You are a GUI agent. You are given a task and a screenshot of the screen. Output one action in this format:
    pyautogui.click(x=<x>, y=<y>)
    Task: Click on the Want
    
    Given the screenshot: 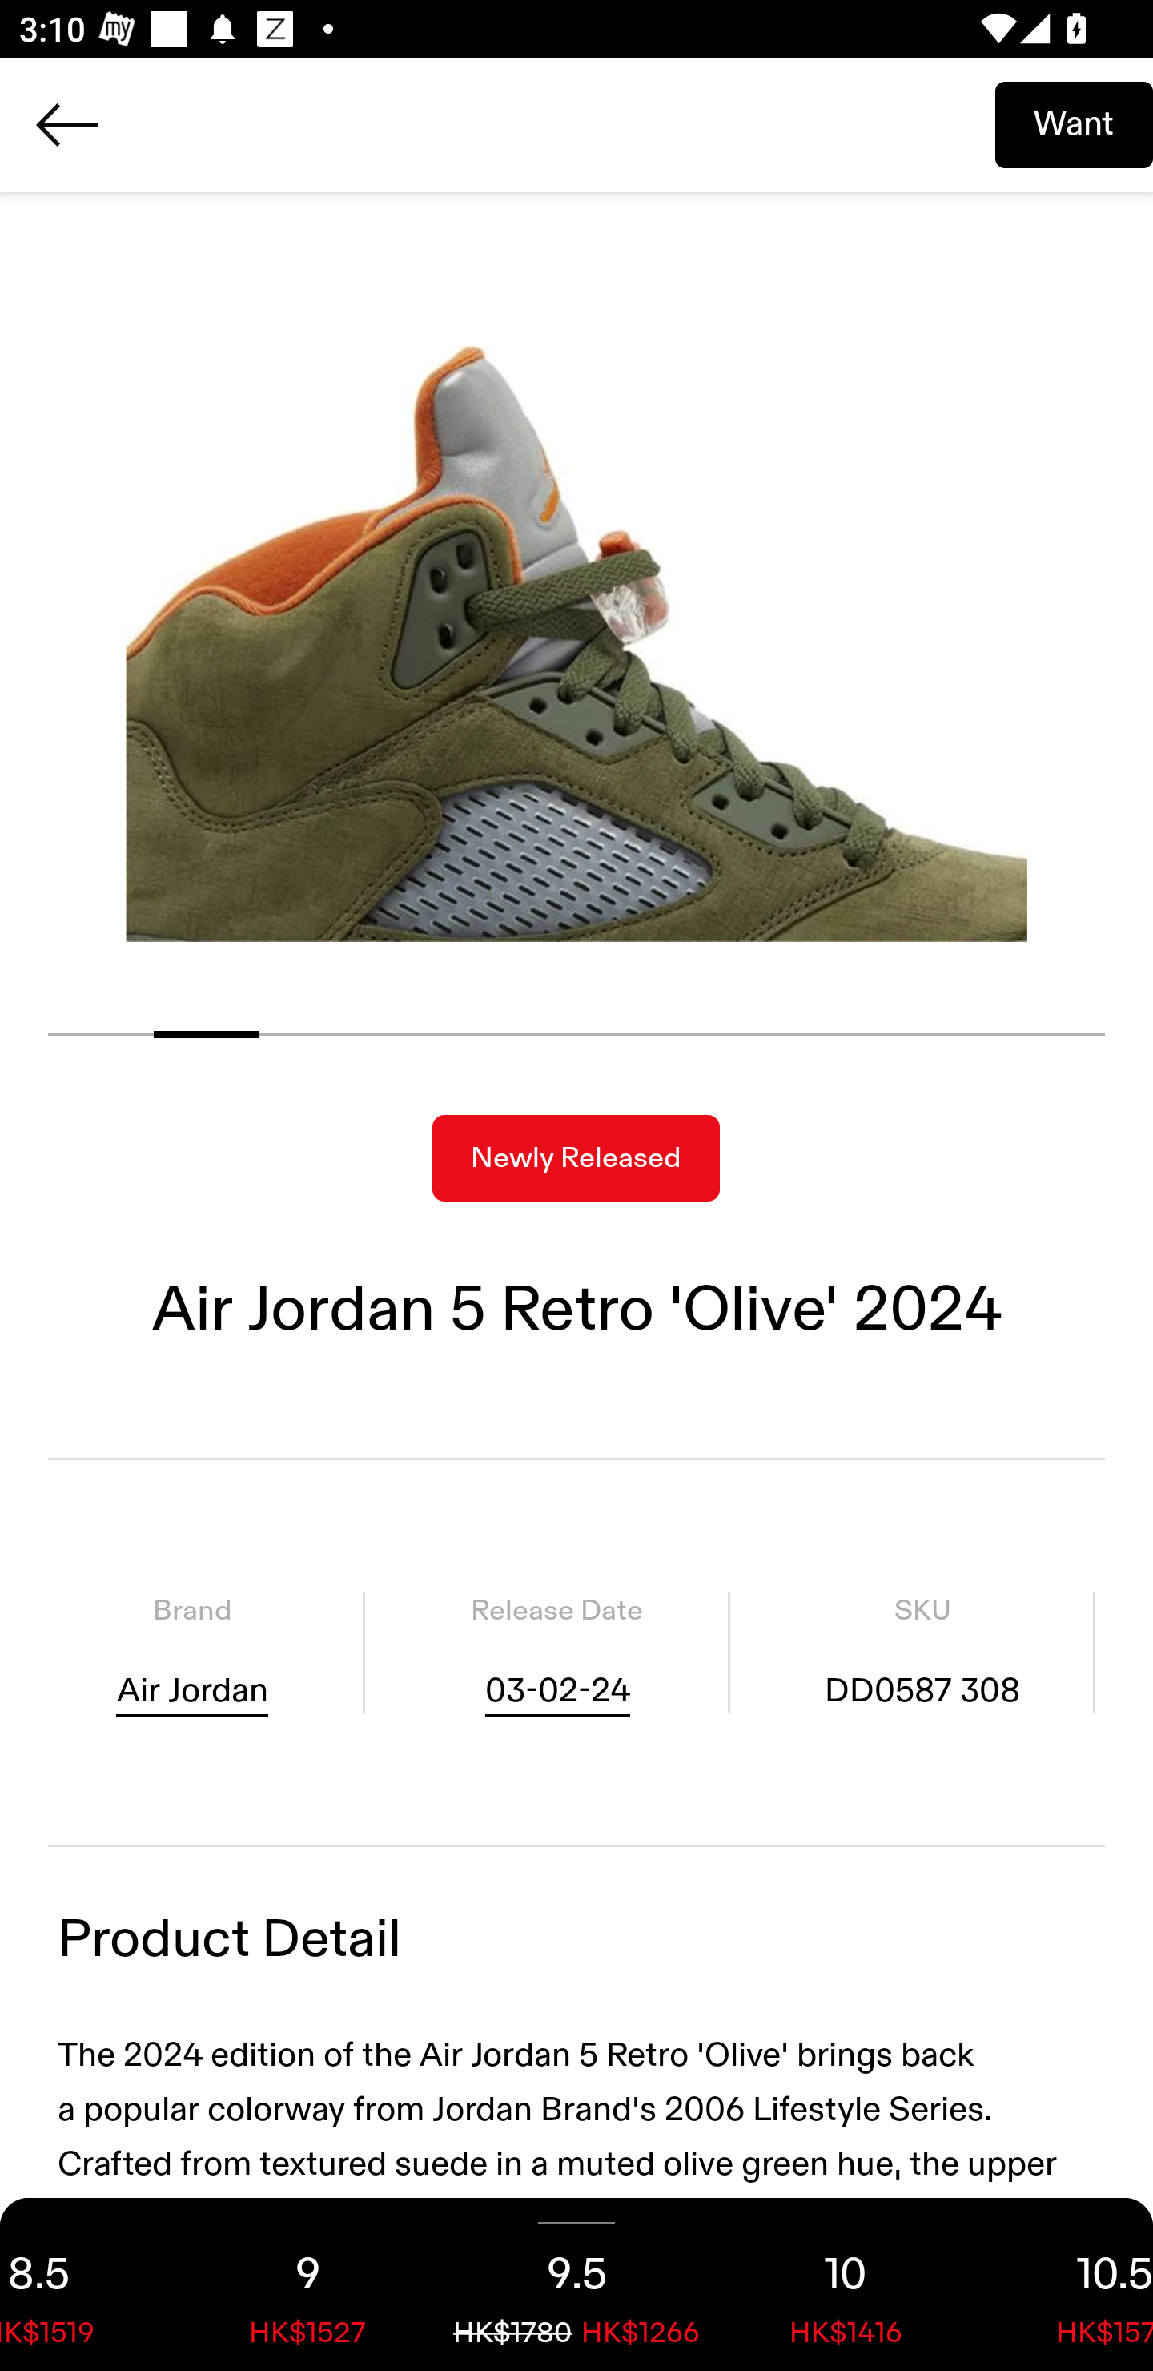 What is the action you would take?
    pyautogui.click(x=1074, y=124)
    